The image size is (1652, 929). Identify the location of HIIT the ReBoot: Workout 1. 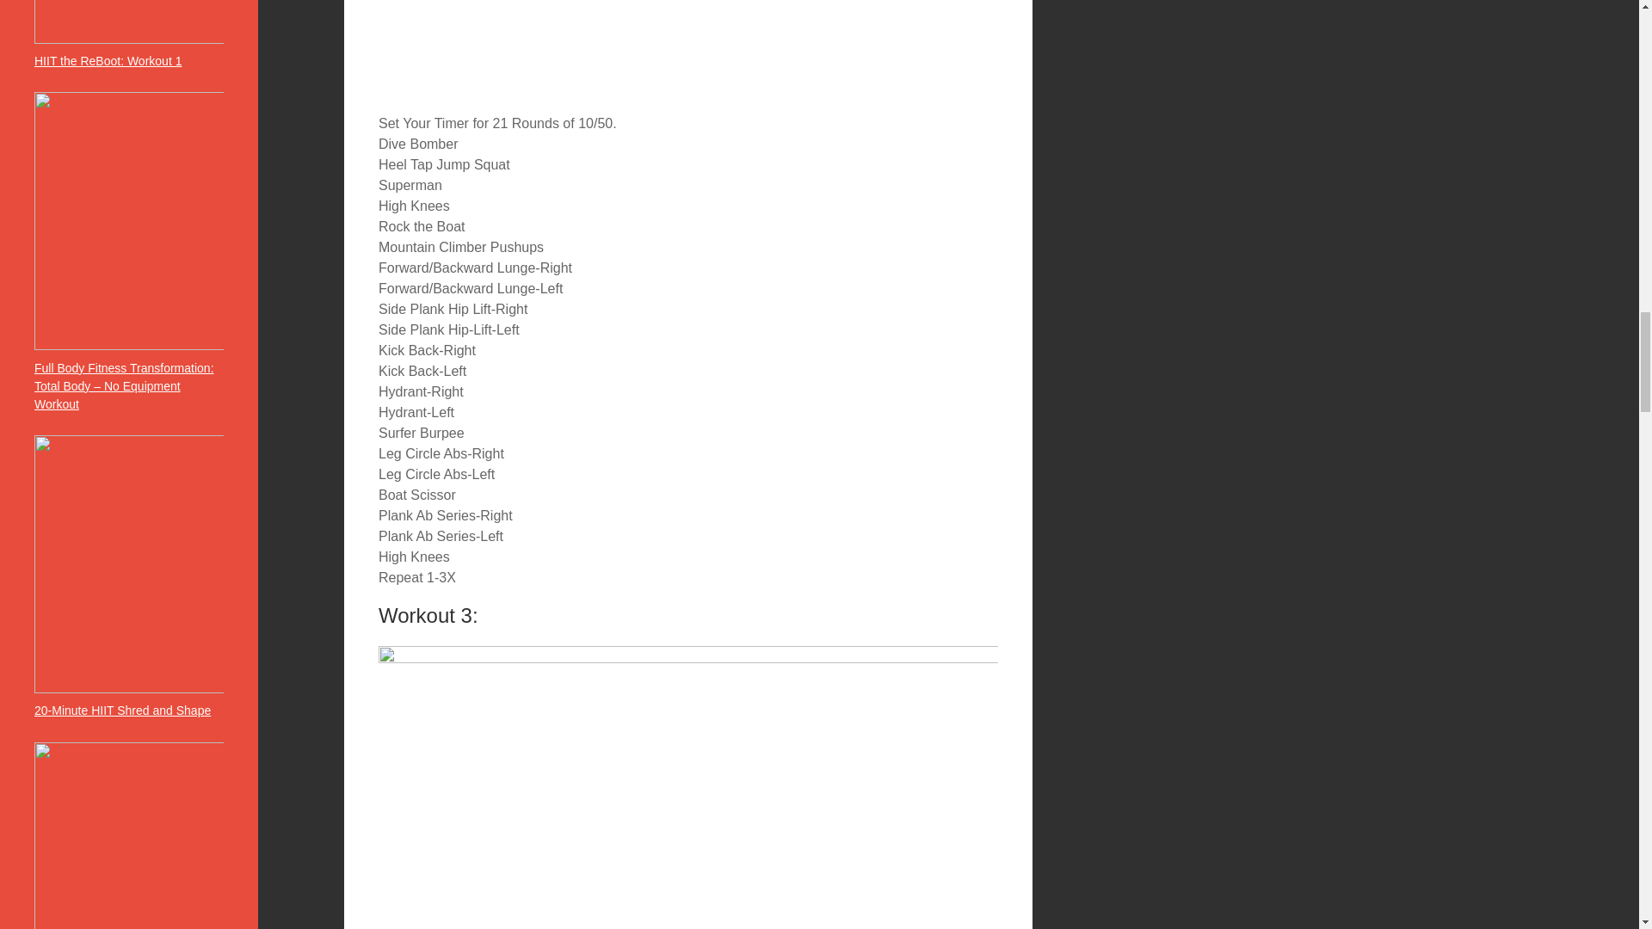
(108, 60).